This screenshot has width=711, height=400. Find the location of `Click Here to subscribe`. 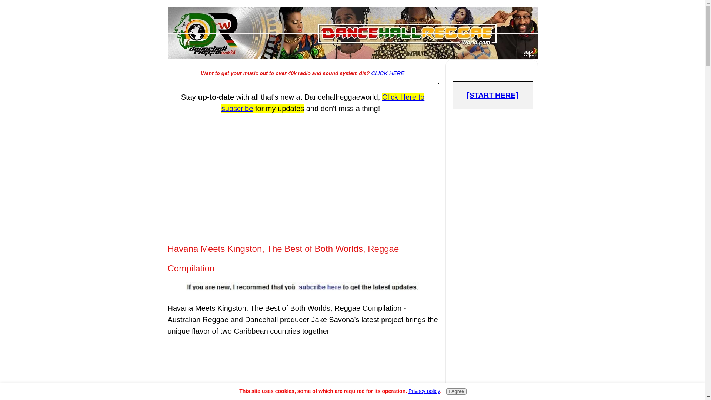

Click Here to subscribe is located at coordinates (323, 102).